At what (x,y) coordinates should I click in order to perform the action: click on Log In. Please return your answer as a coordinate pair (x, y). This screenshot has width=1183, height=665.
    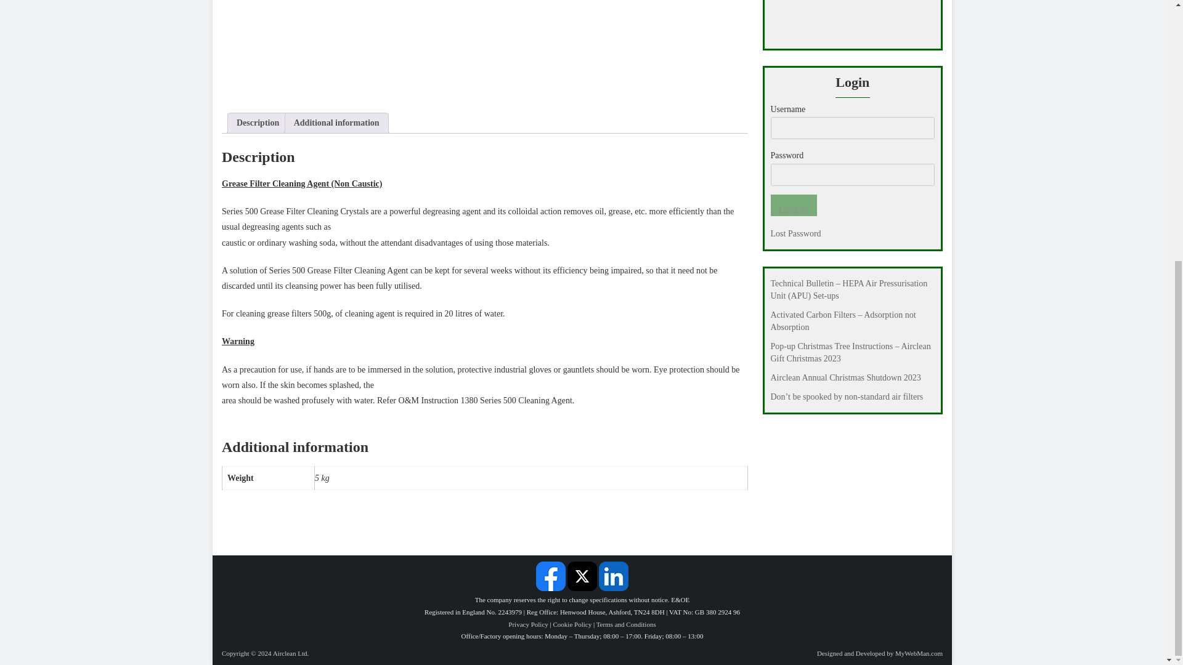
    Looking at the image, I should click on (792, 206).